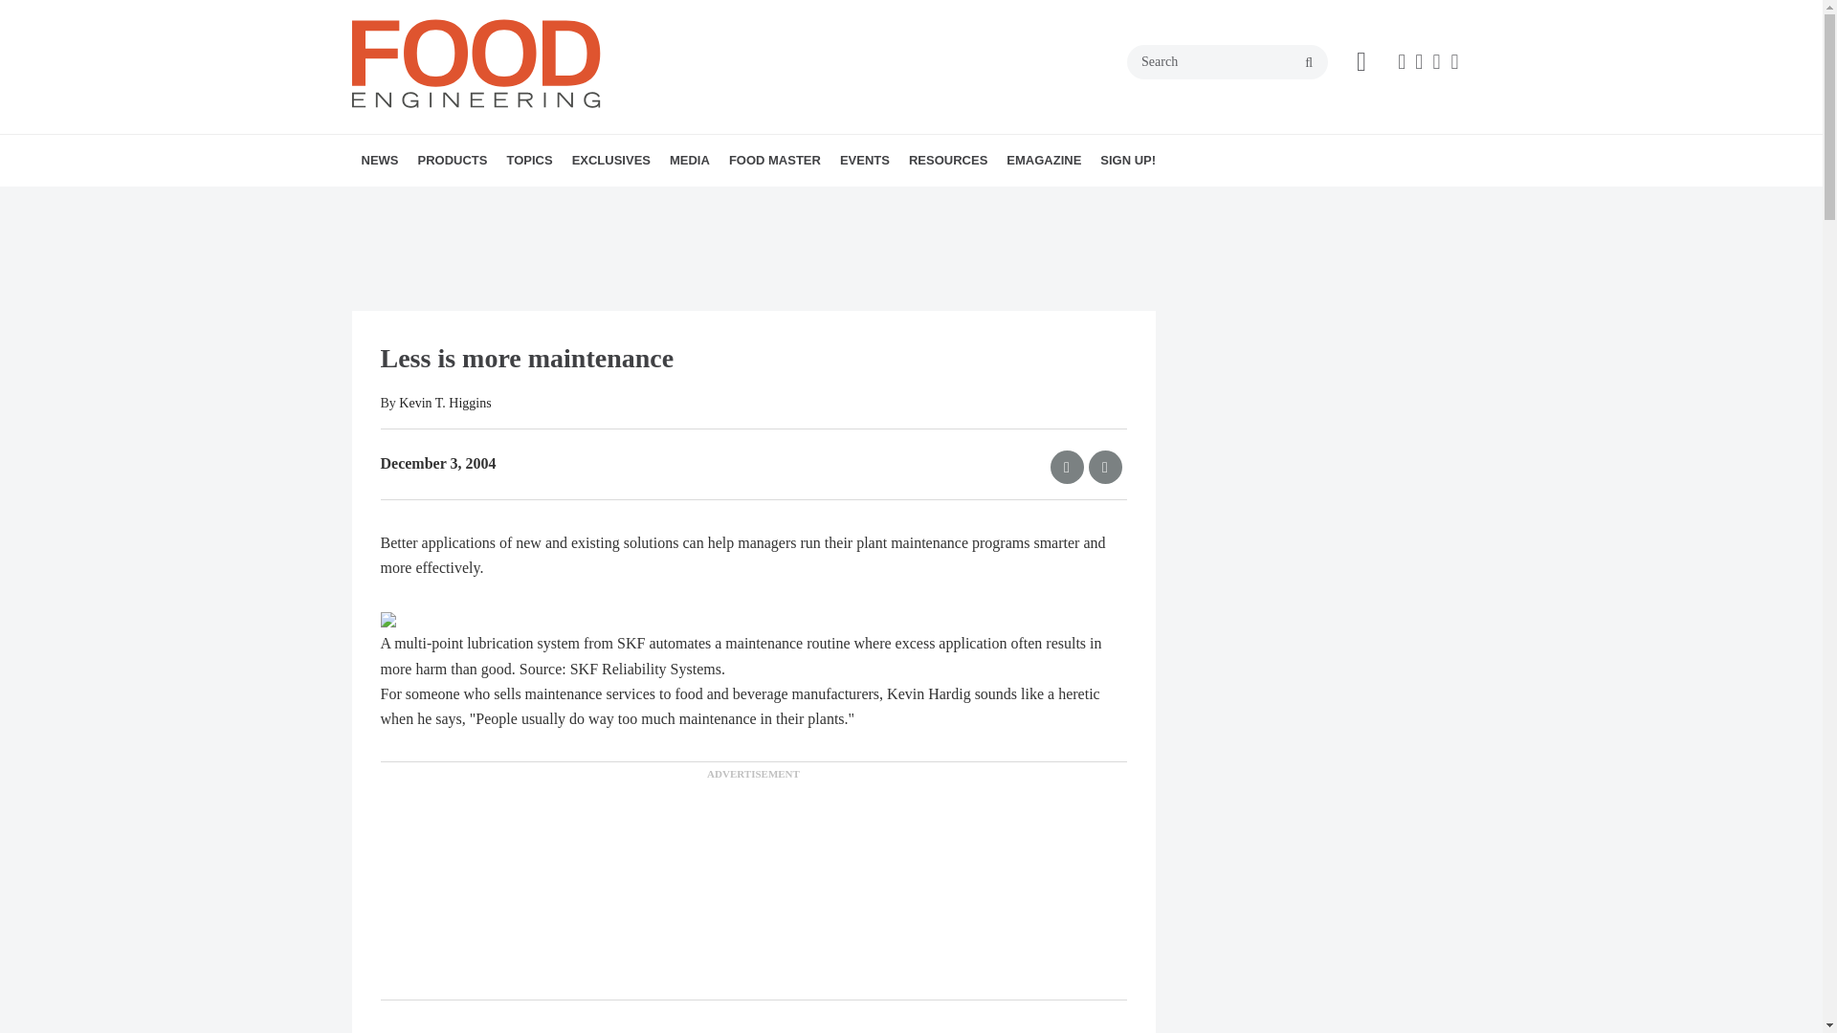 The height and width of the screenshot is (1033, 1837). What do you see at coordinates (480, 202) in the screenshot?
I see `MANUFACTURING NEWS` at bounding box center [480, 202].